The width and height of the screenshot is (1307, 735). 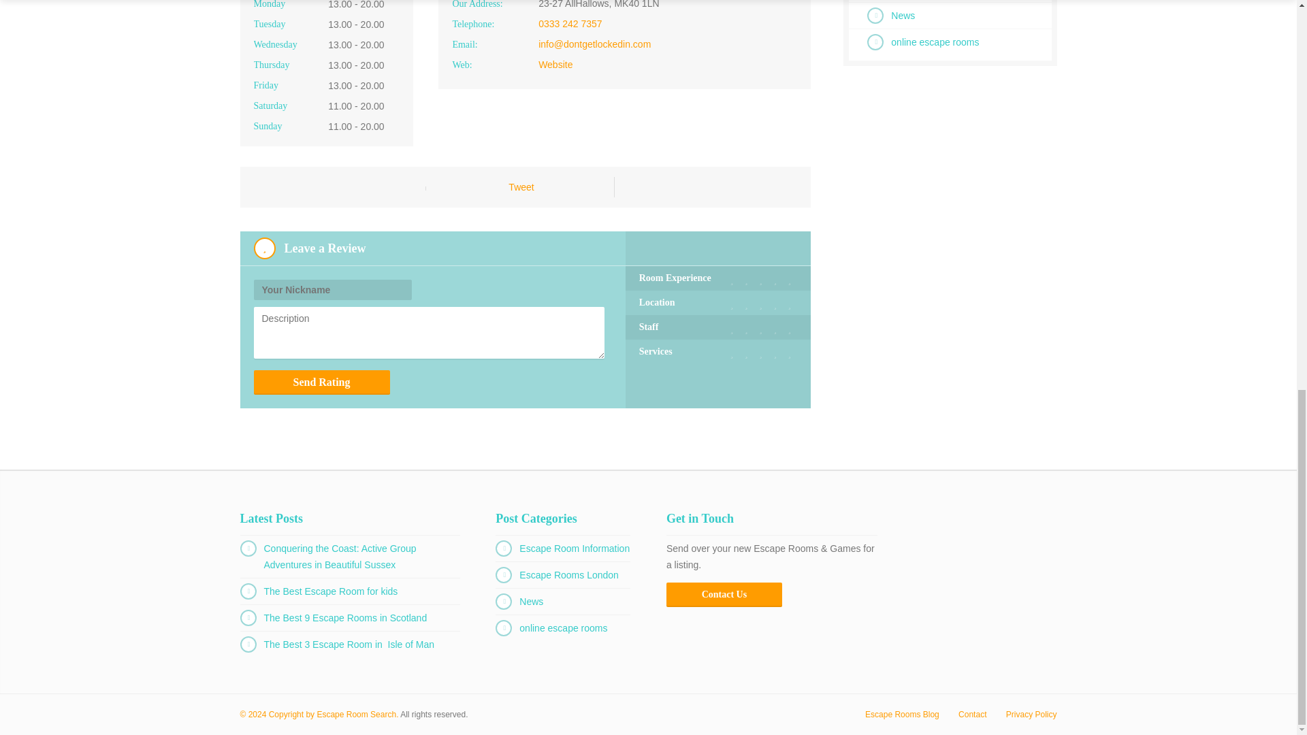 What do you see at coordinates (531, 602) in the screenshot?
I see `News` at bounding box center [531, 602].